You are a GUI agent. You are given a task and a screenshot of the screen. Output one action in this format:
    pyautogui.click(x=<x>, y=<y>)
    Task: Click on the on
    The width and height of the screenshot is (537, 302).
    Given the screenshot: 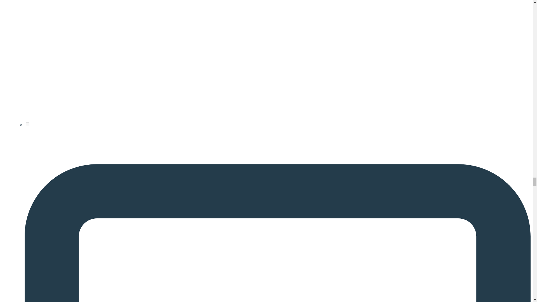 What is the action you would take?
    pyautogui.click(x=27, y=124)
    